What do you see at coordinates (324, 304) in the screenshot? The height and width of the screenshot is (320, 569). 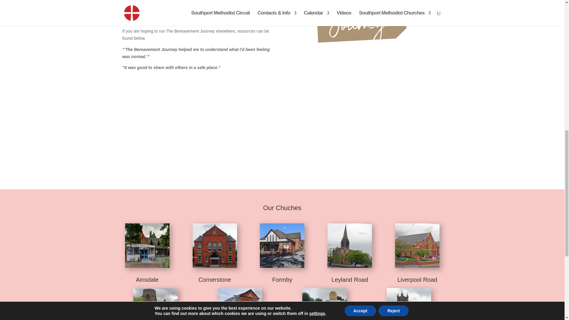 I see `St-Francis` at bounding box center [324, 304].